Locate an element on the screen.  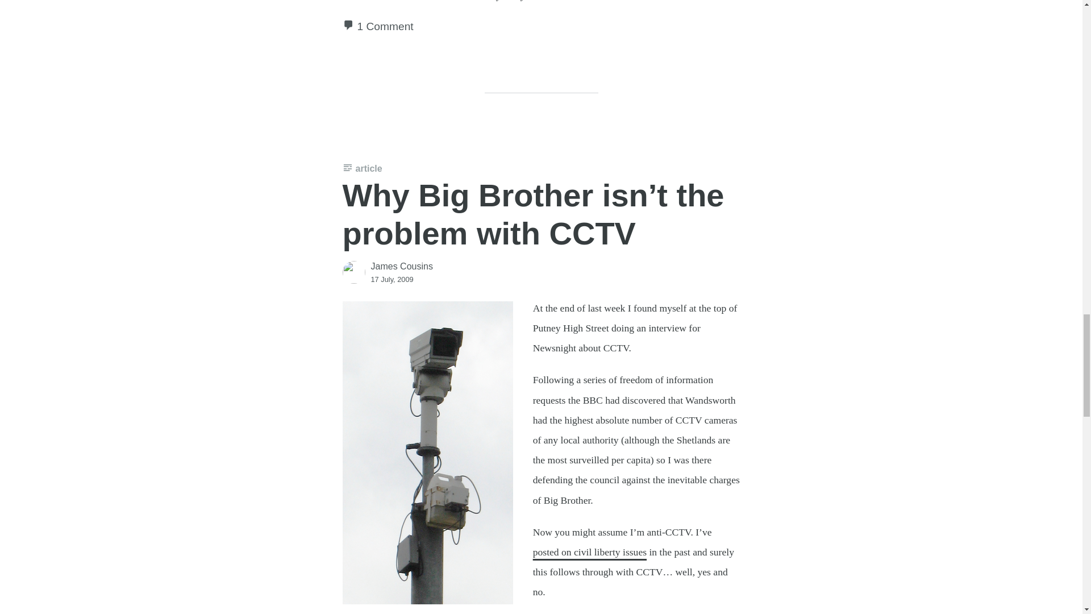
posted on civil liberty issues is located at coordinates (590, 551).